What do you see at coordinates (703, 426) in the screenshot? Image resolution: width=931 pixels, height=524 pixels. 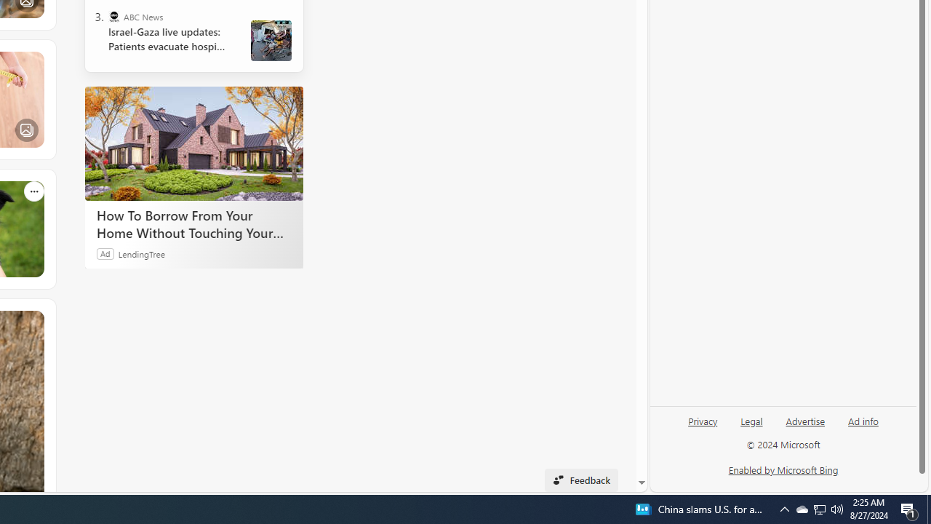 I see `Privacy` at bounding box center [703, 426].